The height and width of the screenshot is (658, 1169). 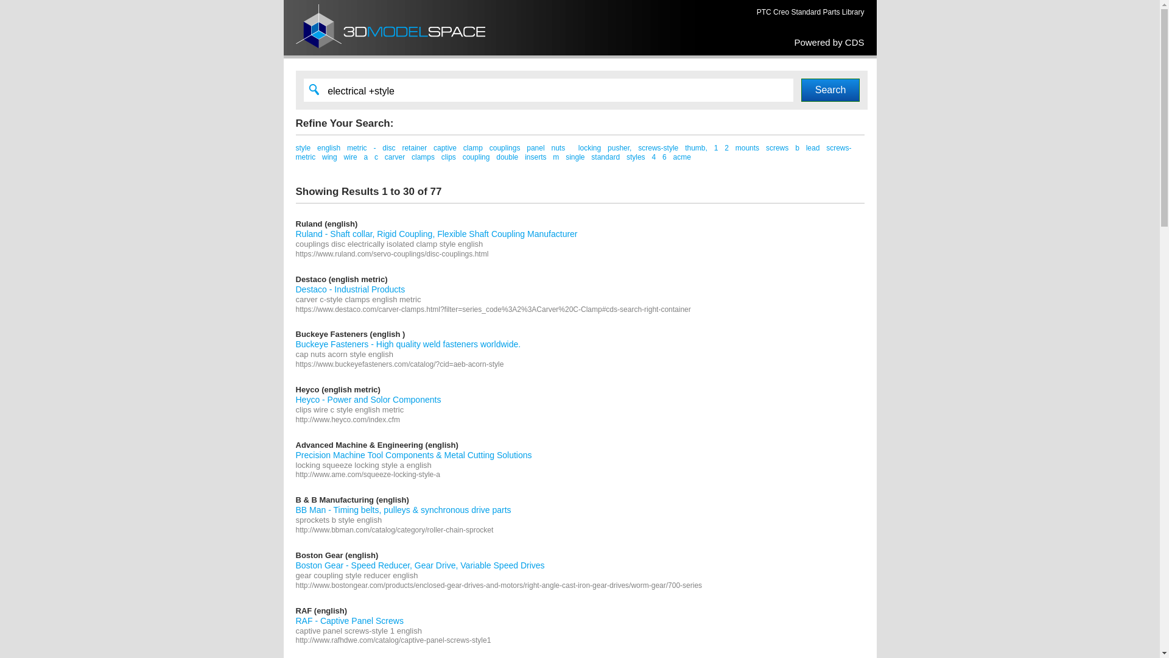 What do you see at coordinates (393, 640) in the screenshot?
I see `http://www.rafhdwe.com/catalog/captive-panel-screws-style1` at bounding box center [393, 640].